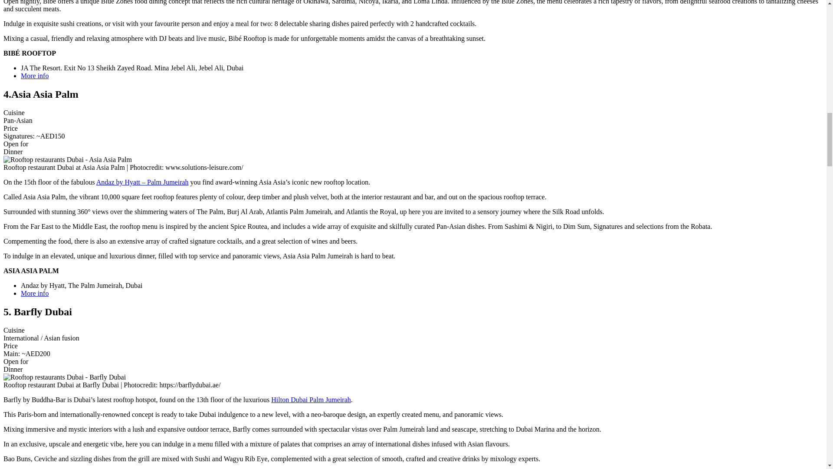 Image resolution: width=833 pixels, height=469 pixels. Describe the element at coordinates (35, 293) in the screenshot. I see `More info` at that location.